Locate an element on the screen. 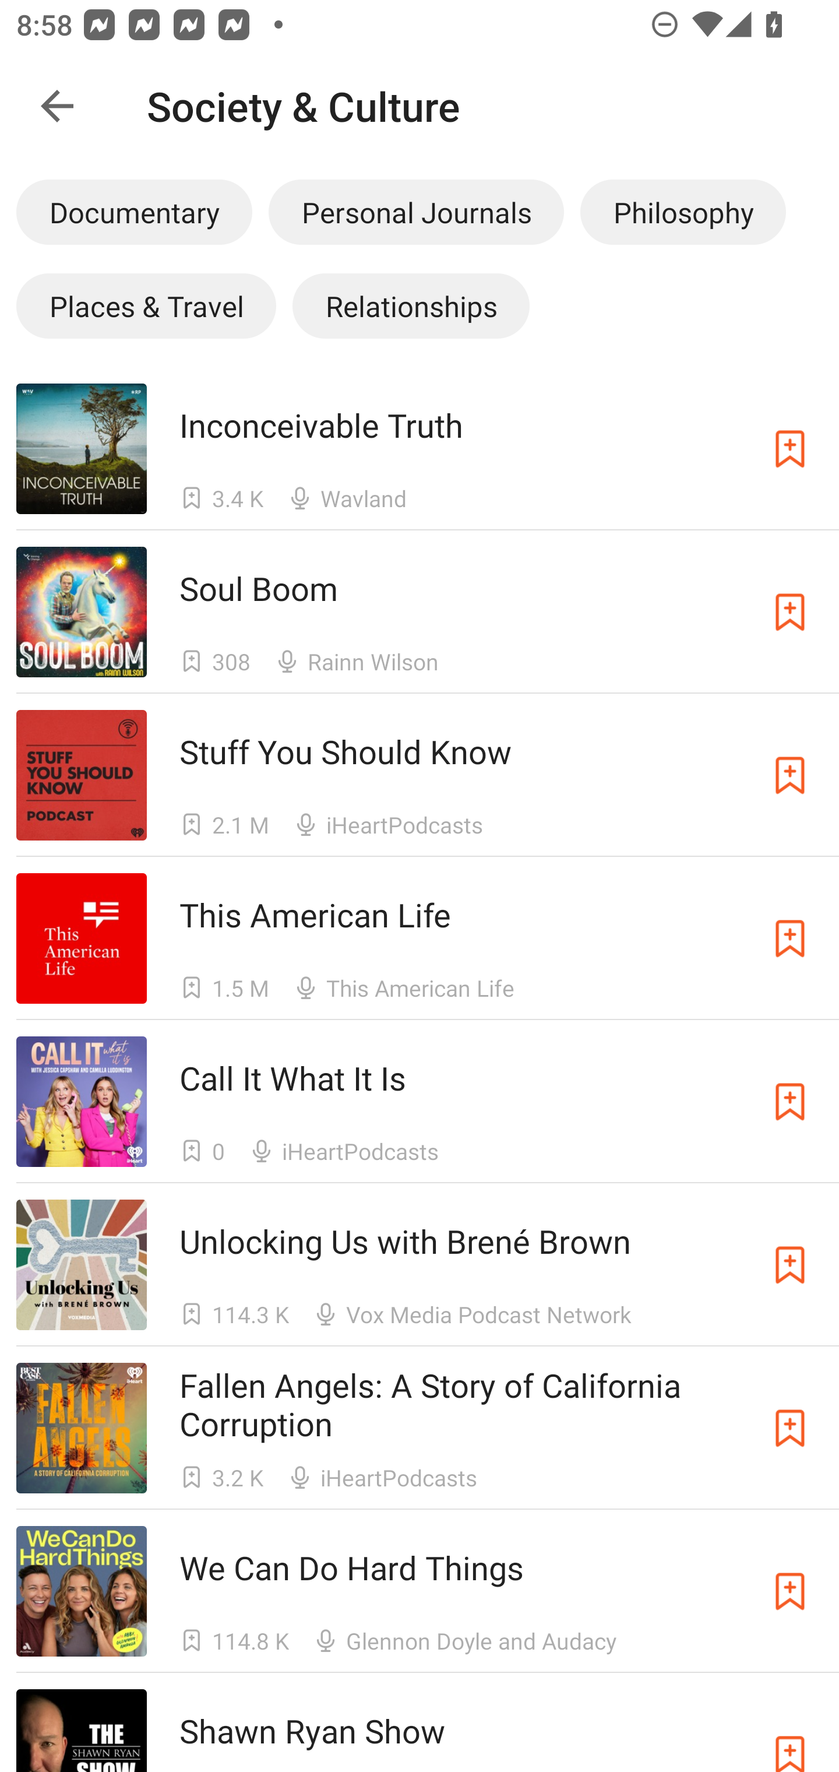  Navigate up is located at coordinates (57, 106).